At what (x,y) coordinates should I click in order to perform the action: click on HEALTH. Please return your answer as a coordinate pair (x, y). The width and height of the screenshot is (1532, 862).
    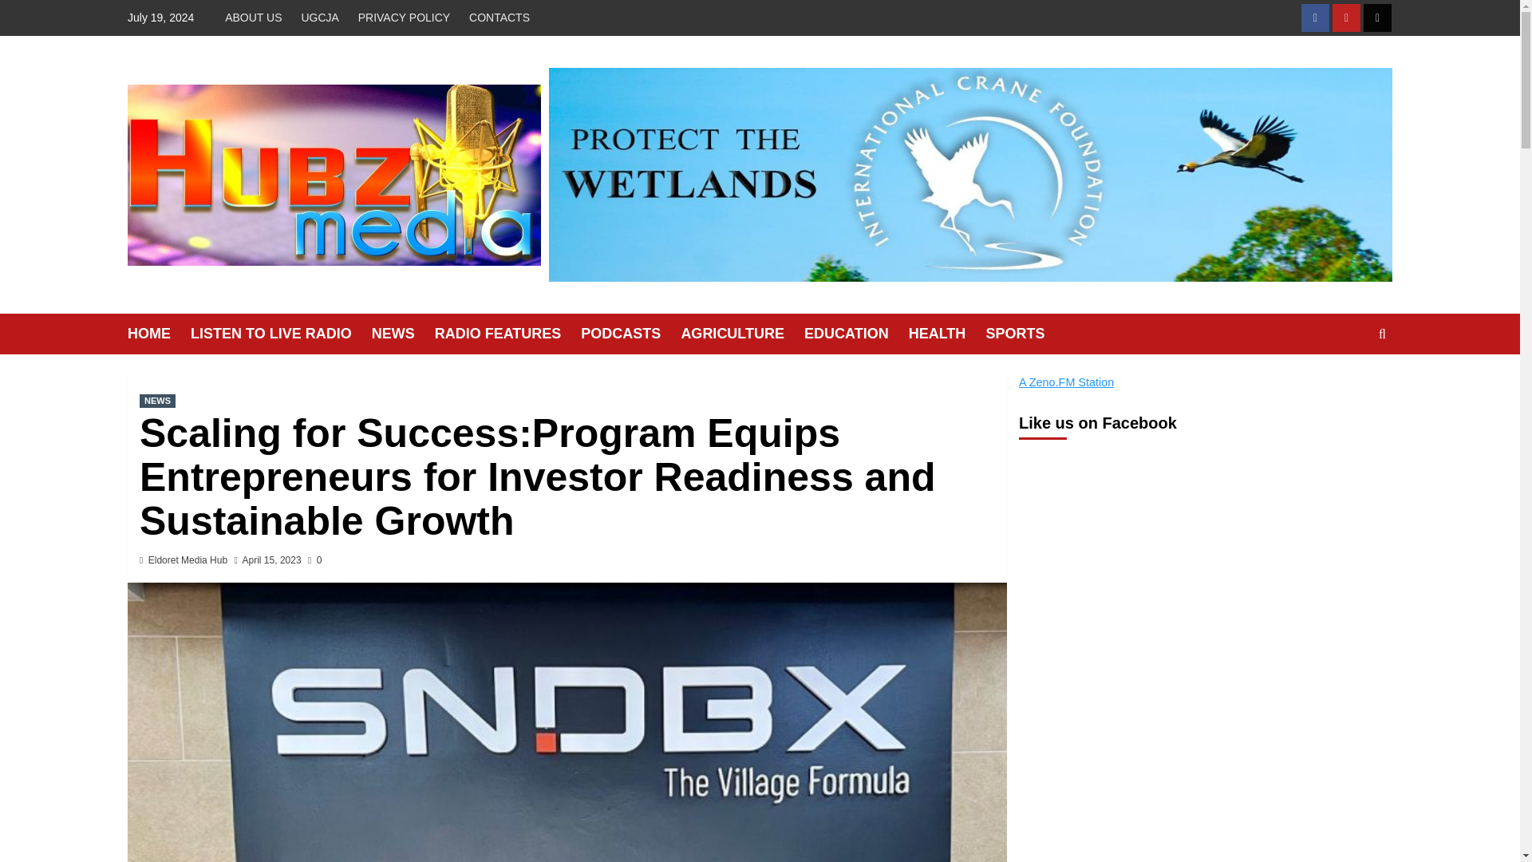
    Looking at the image, I should click on (947, 334).